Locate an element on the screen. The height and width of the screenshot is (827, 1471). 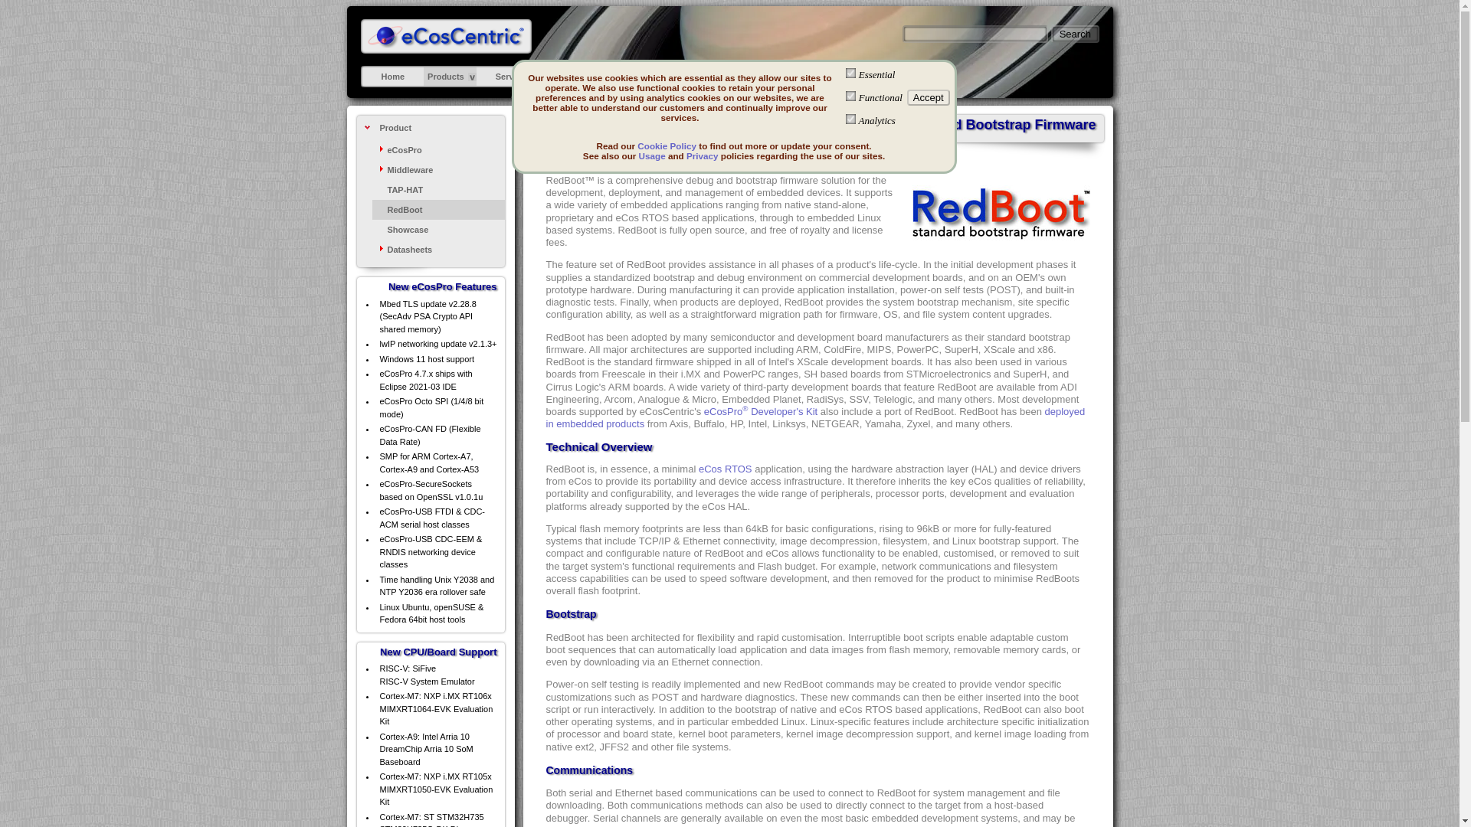
 Search  is located at coordinates (1075, 34).